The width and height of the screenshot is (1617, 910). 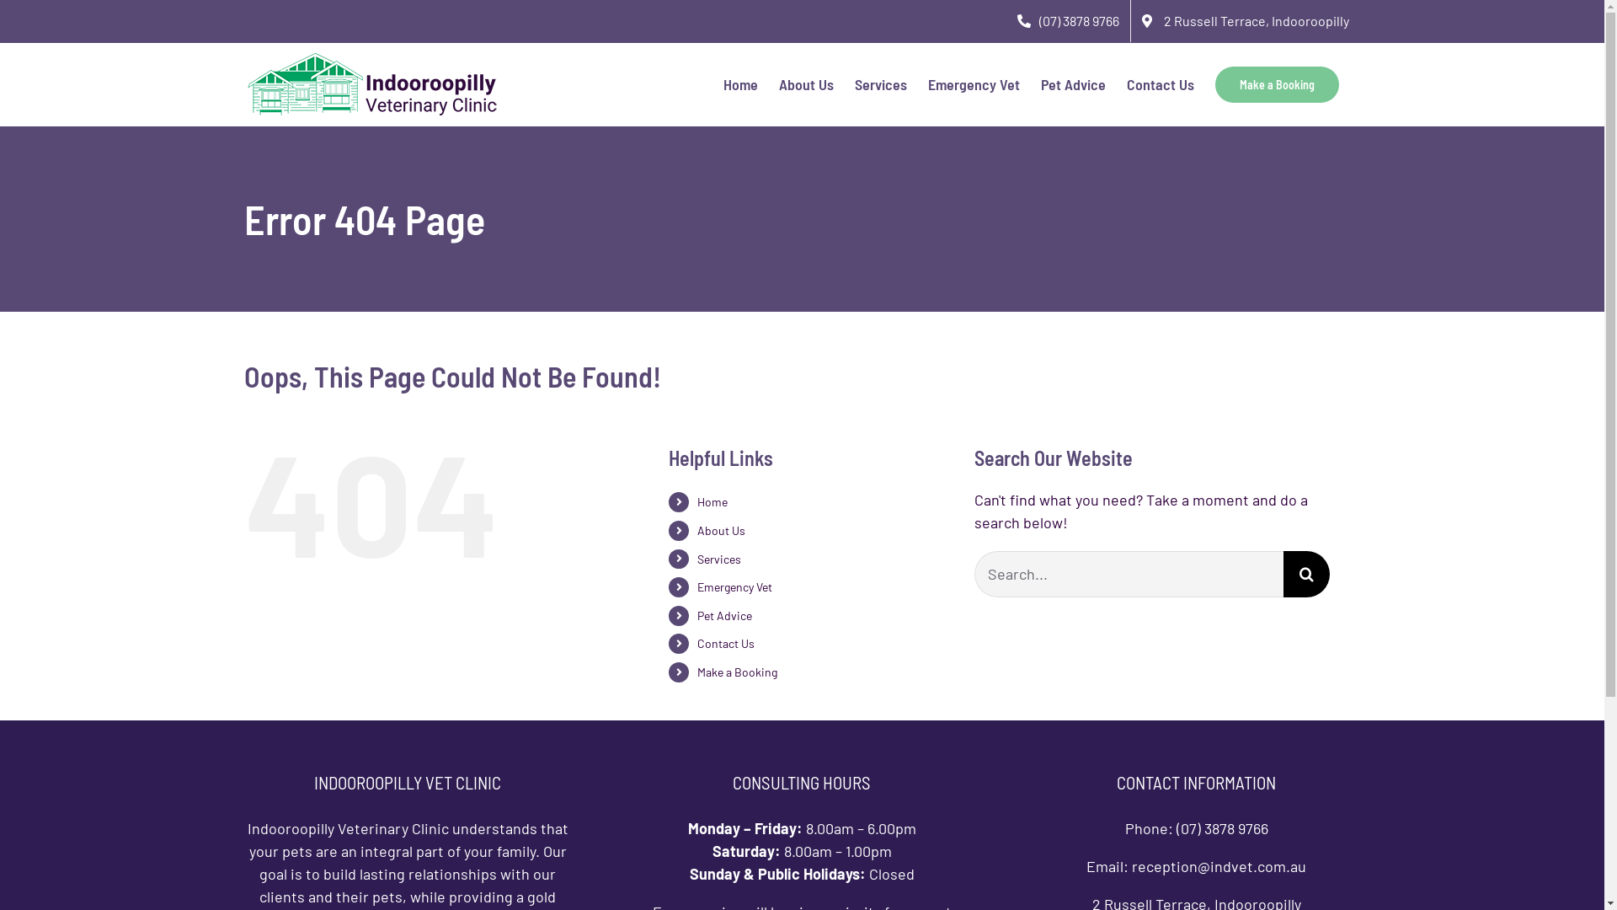 What do you see at coordinates (1196, 866) in the screenshot?
I see `Email: reception@indvet.com.au` at bounding box center [1196, 866].